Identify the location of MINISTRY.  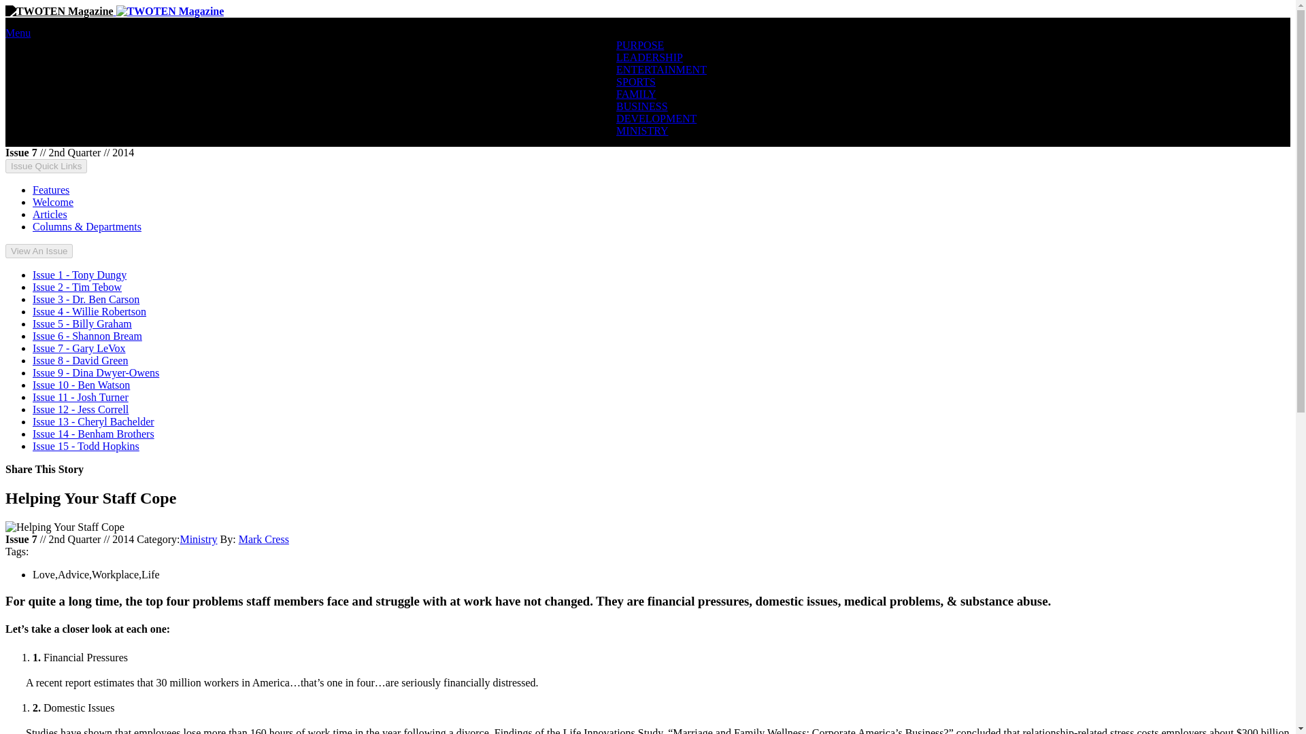
(642, 130).